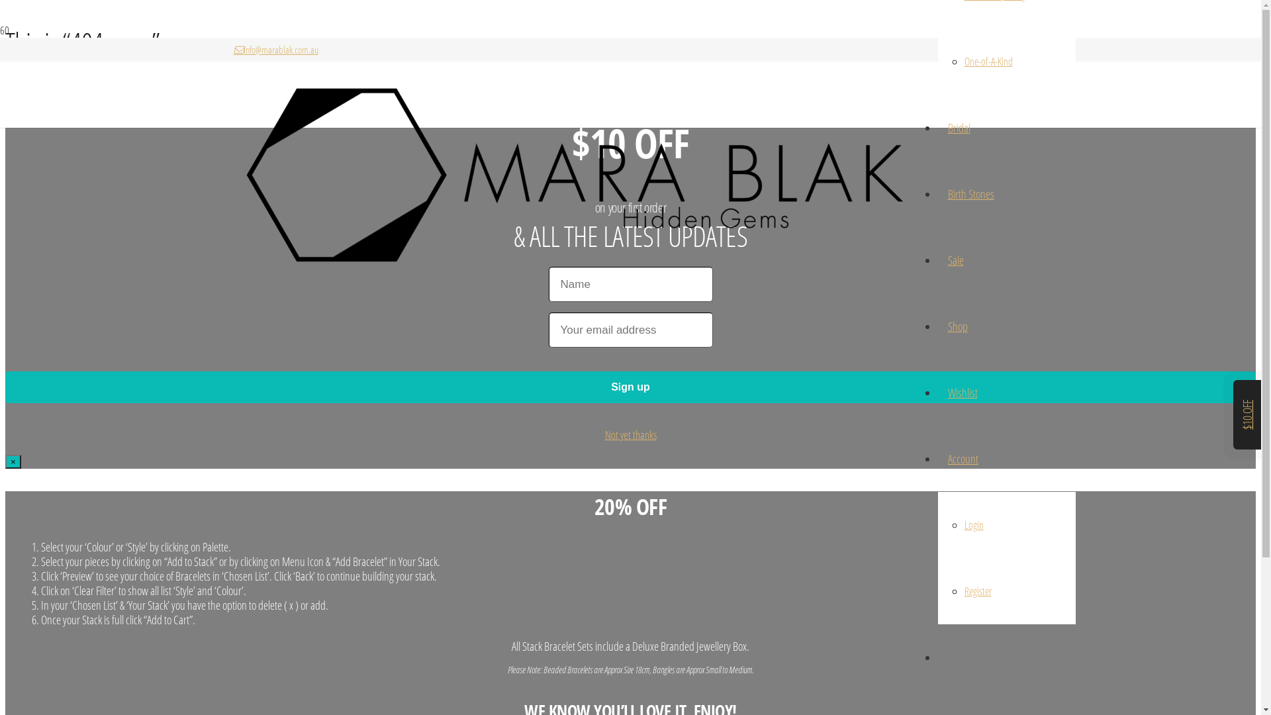 The height and width of the screenshot is (715, 1271). I want to click on Sign up, so click(630, 387).